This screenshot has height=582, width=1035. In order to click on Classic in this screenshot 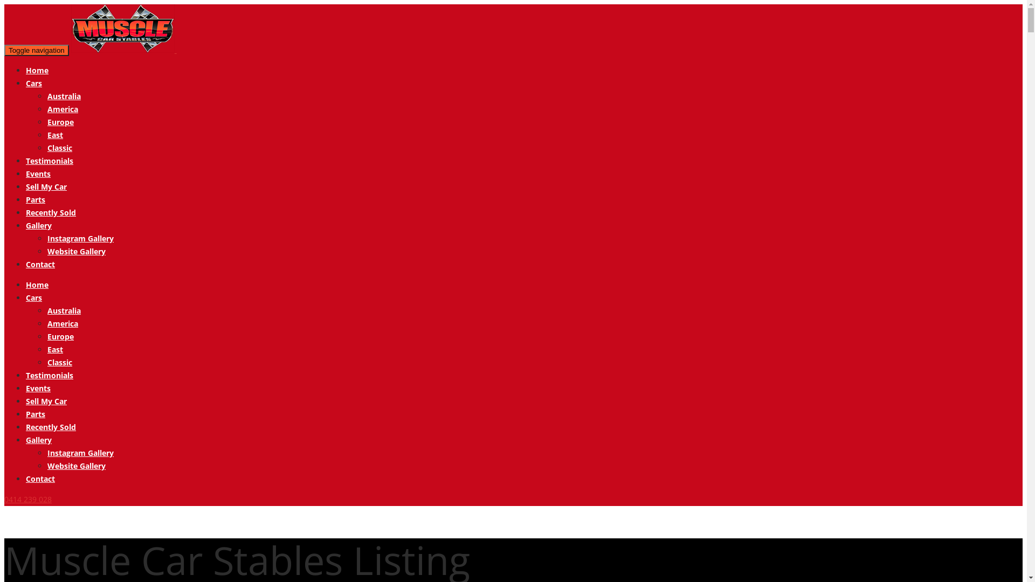, I will do `click(60, 148)`.